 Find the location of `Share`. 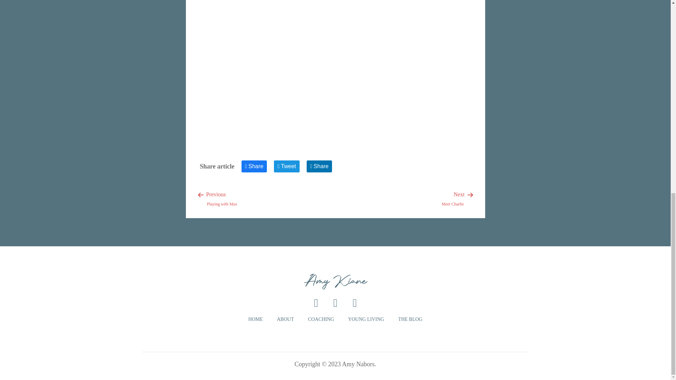

Share is located at coordinates (453, 199).